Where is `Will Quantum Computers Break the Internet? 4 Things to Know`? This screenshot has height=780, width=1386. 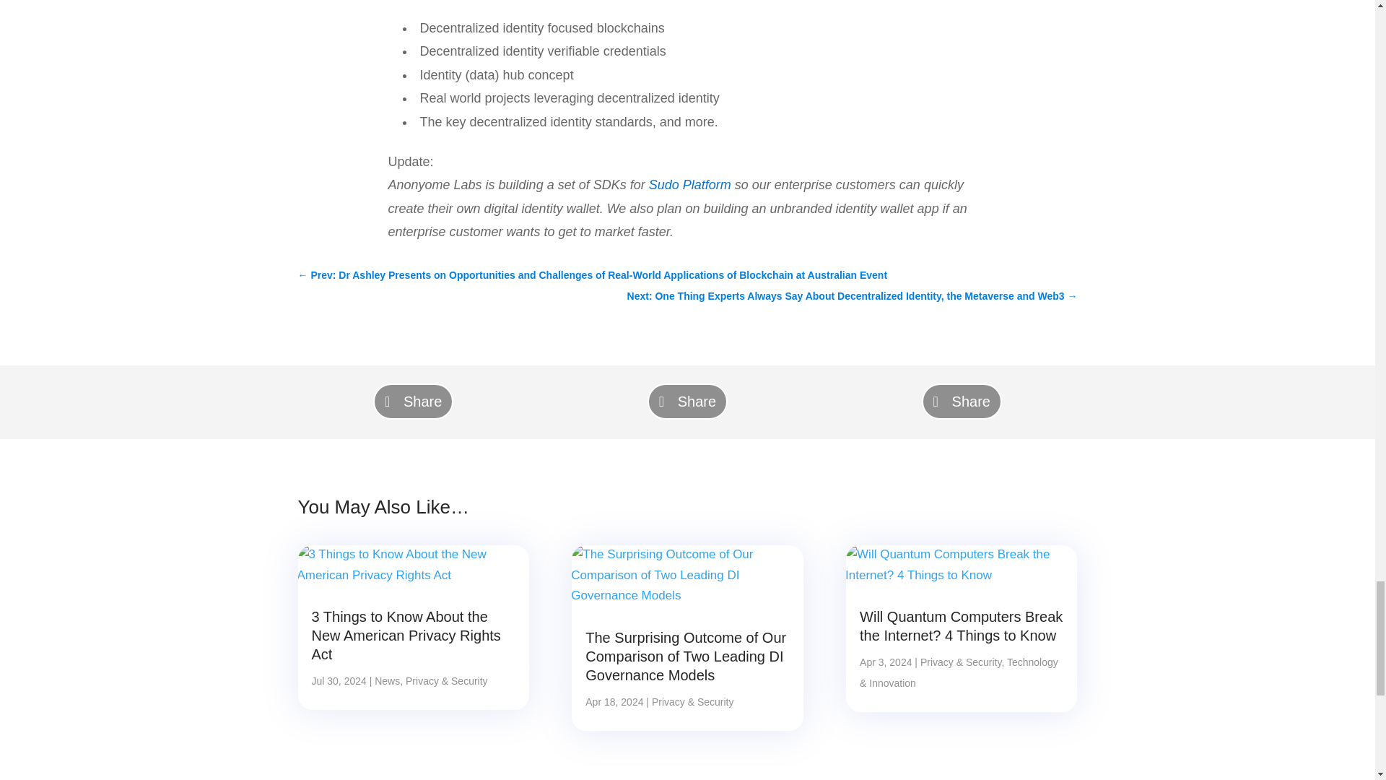 Will Quantum Computers Break the Internet? 4 Things to Know is located at coordinates (961, 626).